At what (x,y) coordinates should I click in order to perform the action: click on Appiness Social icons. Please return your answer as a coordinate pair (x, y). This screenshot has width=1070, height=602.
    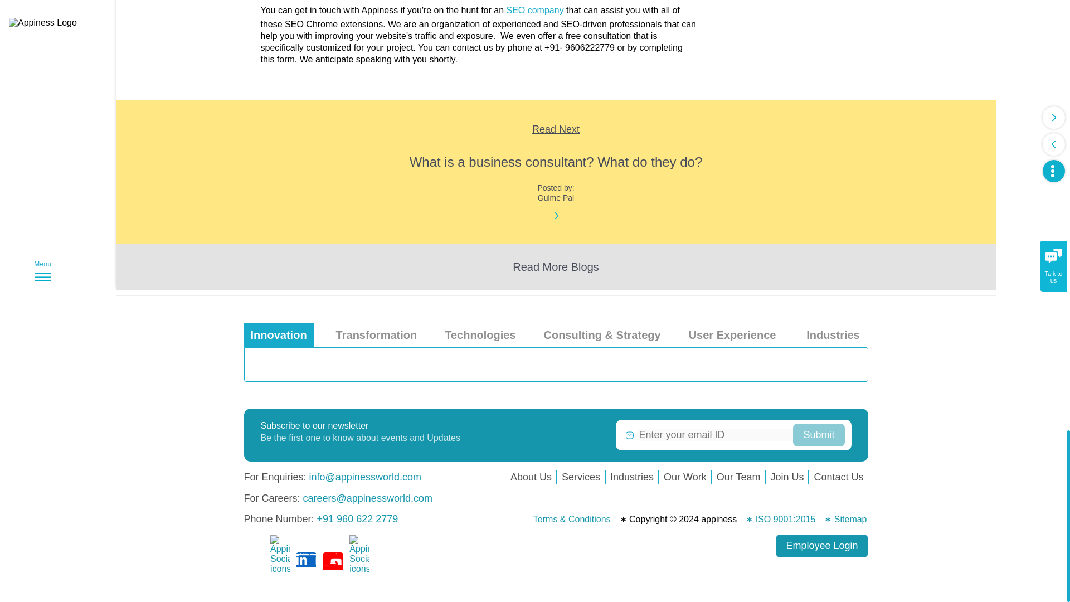
    Looking at the image, I should click on (305, 562).